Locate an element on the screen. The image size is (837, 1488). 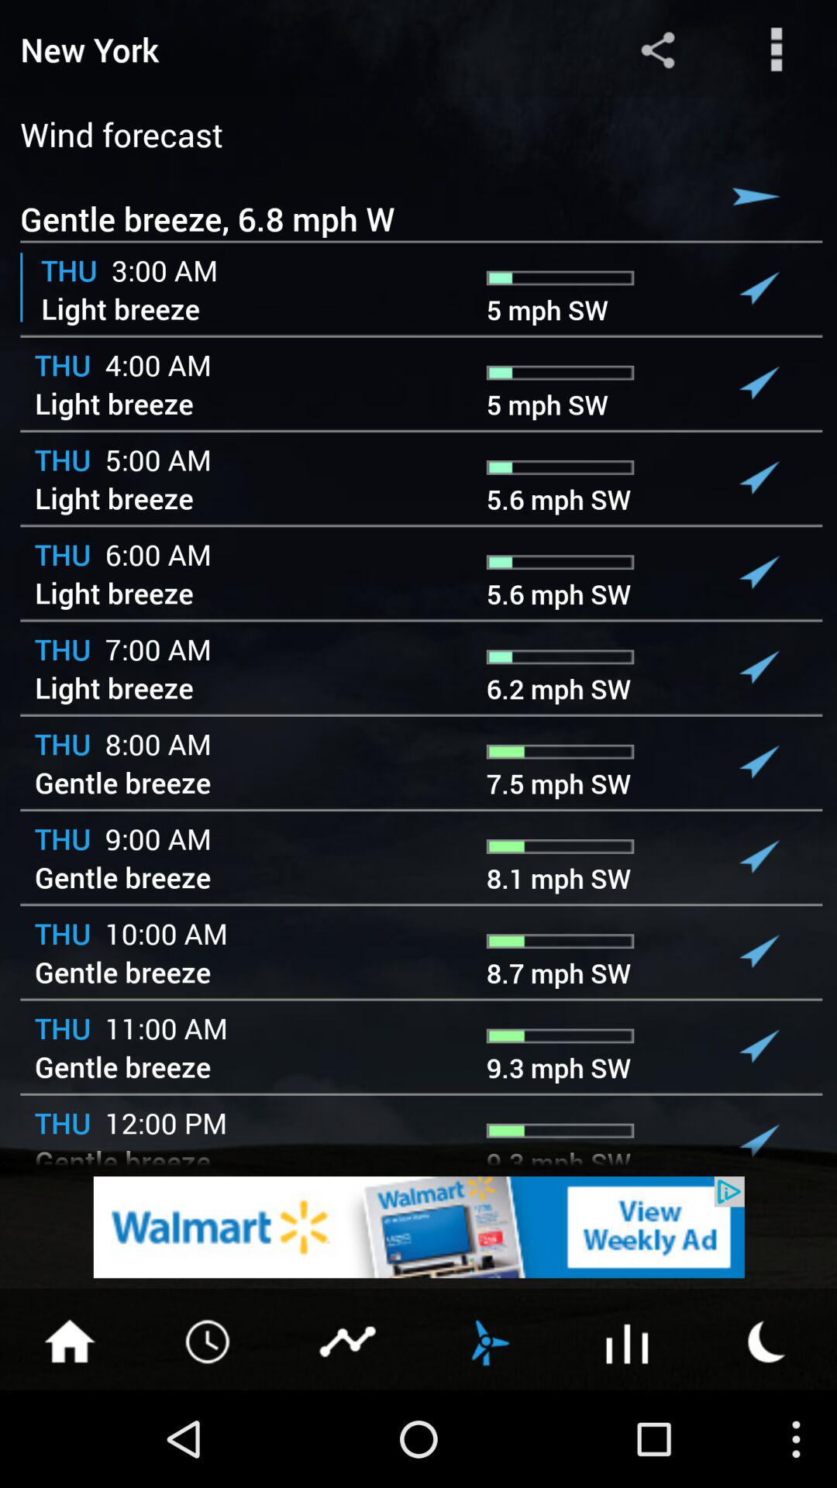
more options is located at coordinates (777, 50).